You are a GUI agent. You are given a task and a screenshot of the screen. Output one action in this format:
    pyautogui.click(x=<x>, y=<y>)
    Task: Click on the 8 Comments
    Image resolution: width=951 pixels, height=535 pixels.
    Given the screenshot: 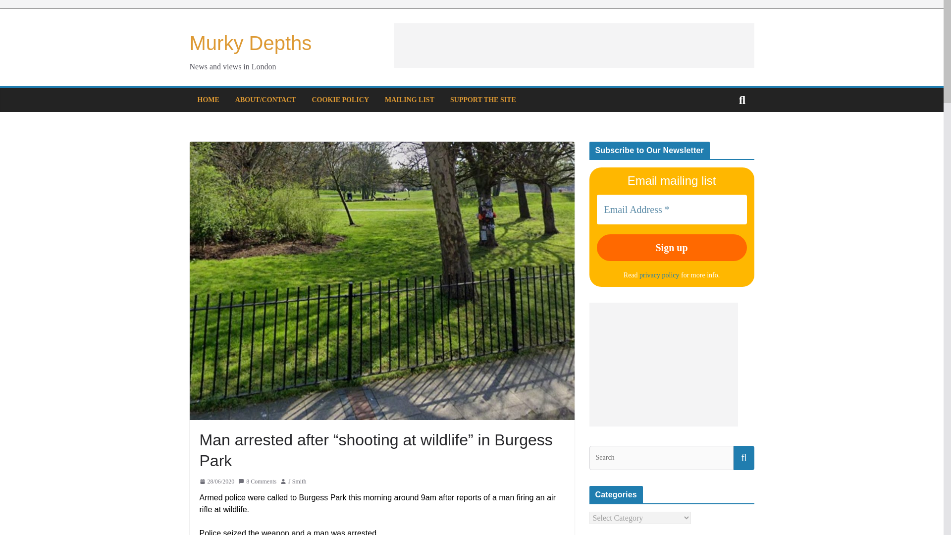 What is the action you would take?
    pyautogui.click(x=258, y=481)
    